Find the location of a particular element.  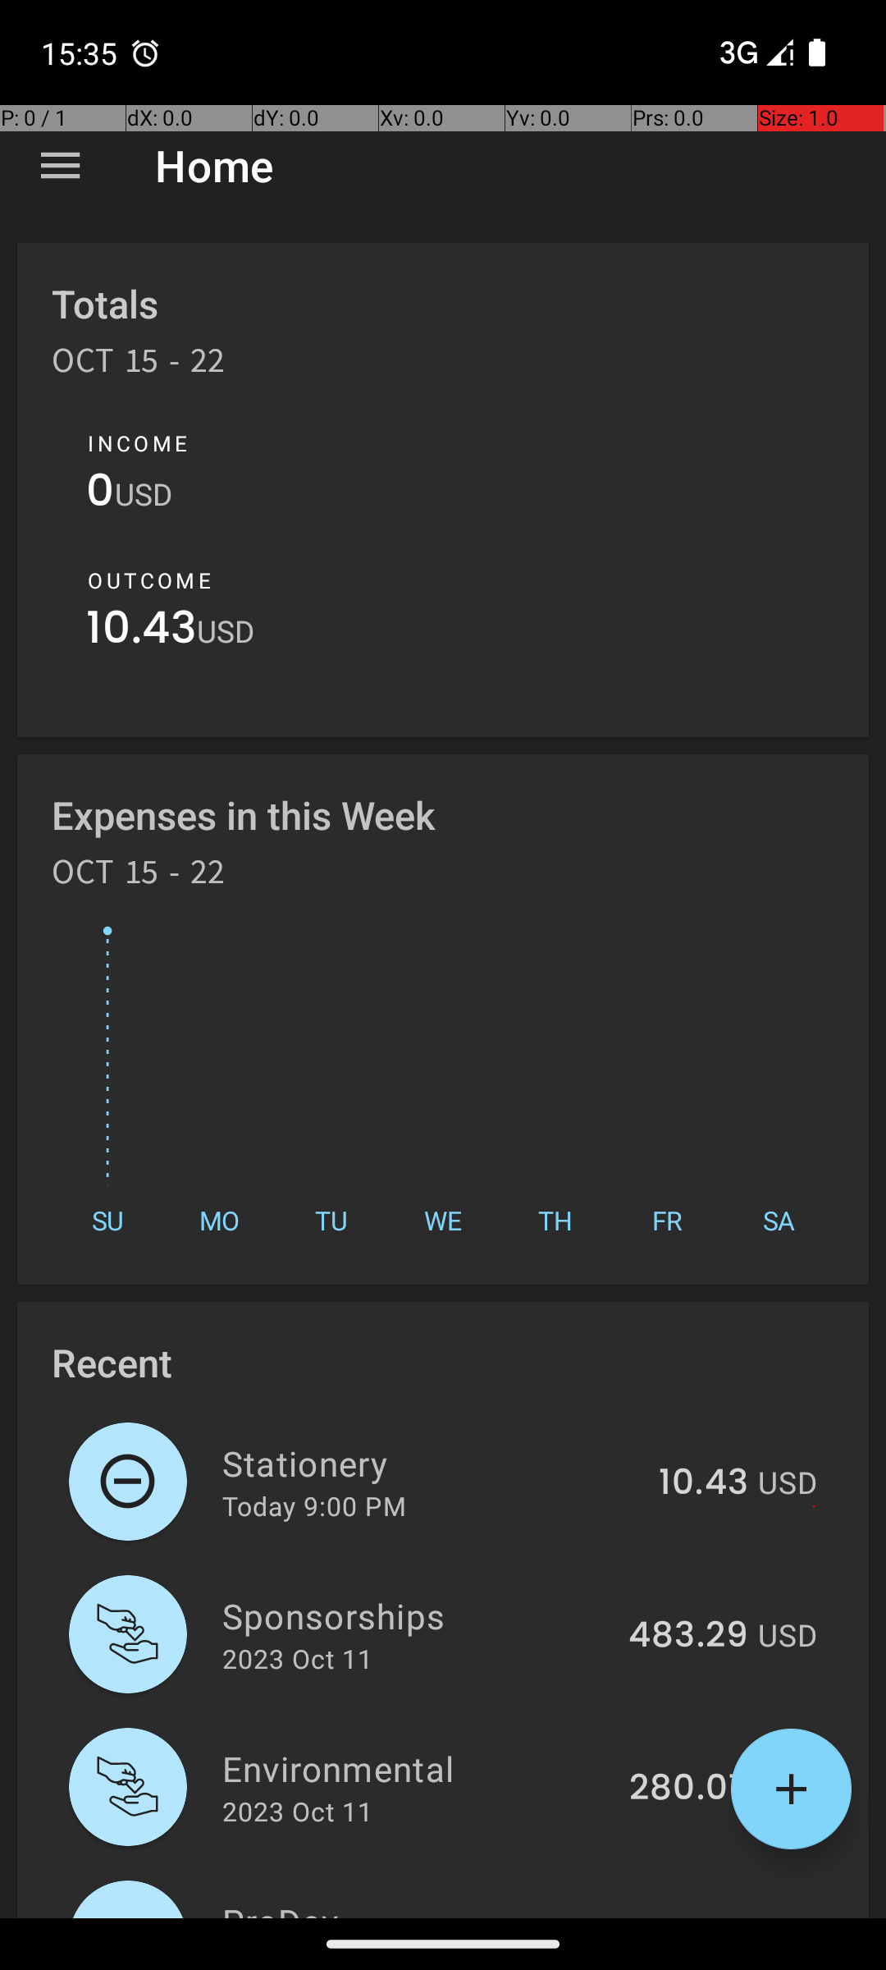

483.29 is located at coordinates (688, 1636).